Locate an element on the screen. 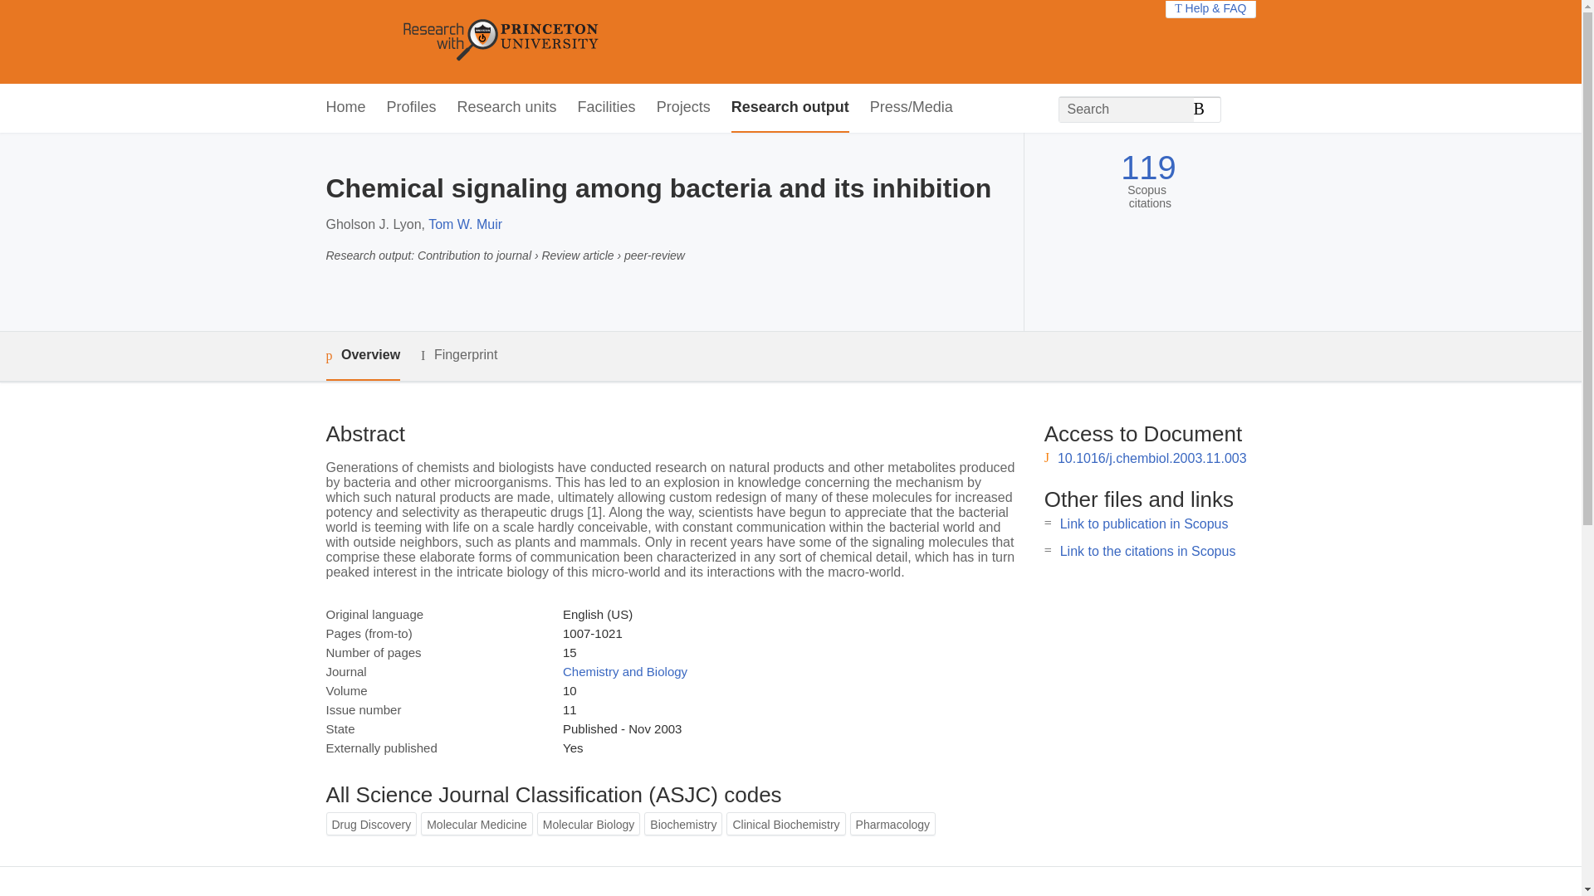 This screenshot has width=1594, height=896. Fingerprint is located at coordinates (458, 355).